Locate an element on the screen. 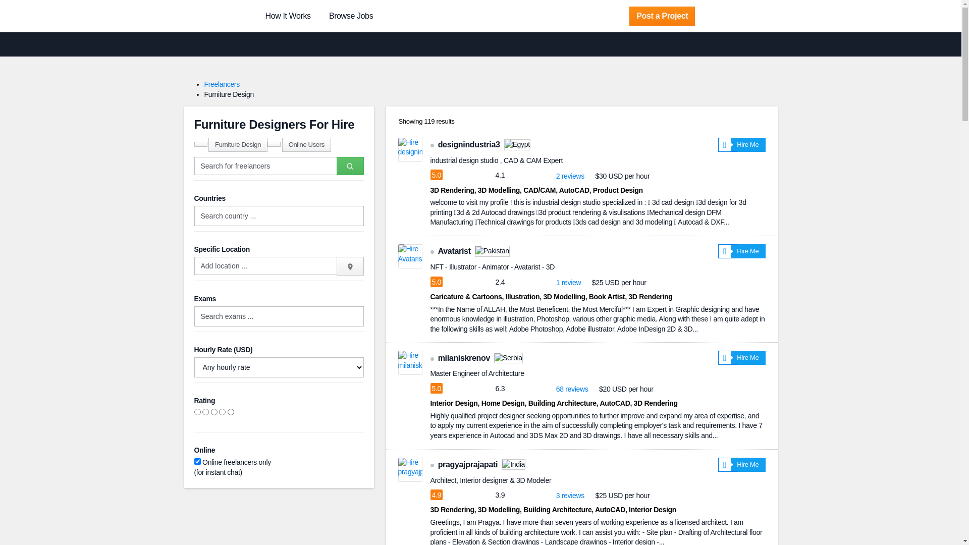 This screenshot has width=969, height=545. 3D Modelling is located at coordinates (564, 297).